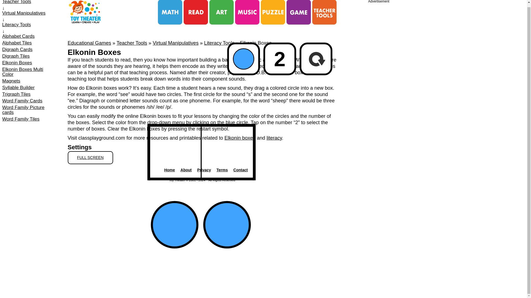 This screenshot has width=531, height=298. What do you see at coordinates (204, 170) in the screenshot?
I see `Privacy` at bounding box center [204, 170].